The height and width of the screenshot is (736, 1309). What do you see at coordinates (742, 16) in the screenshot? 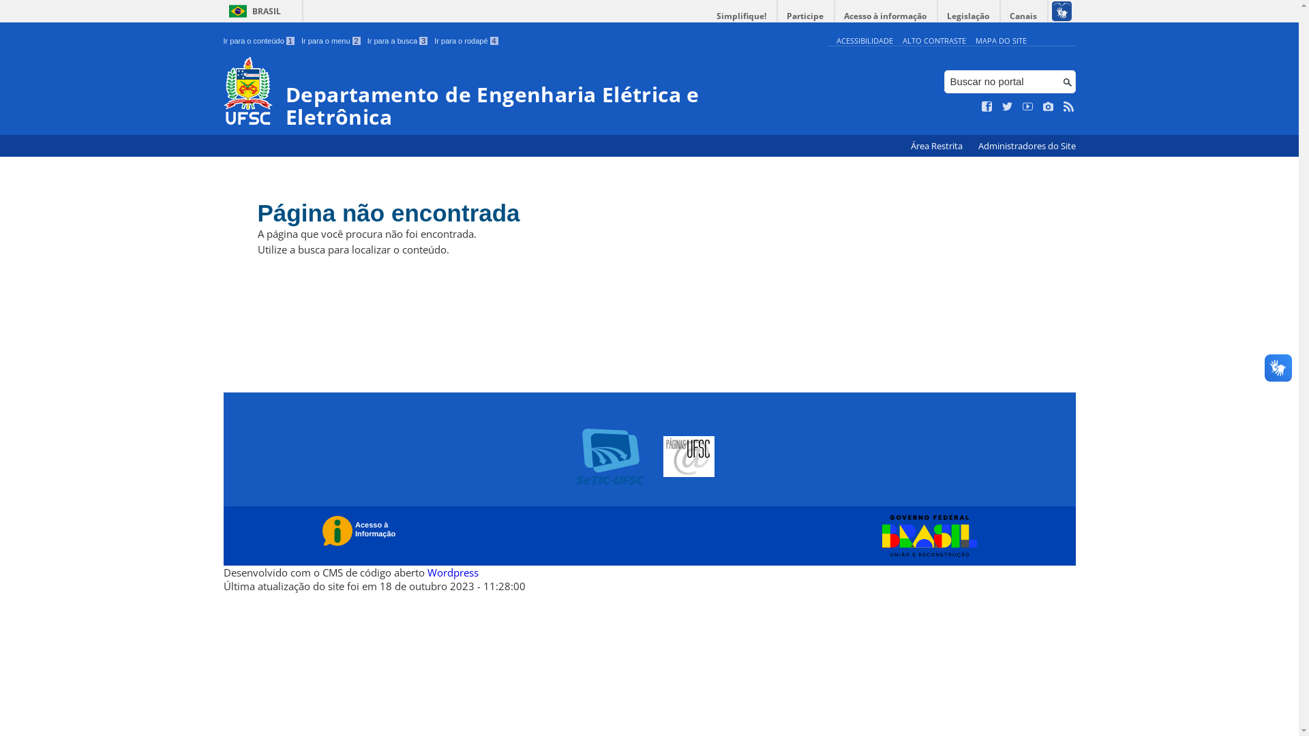
I see `Simplifique!` at bounding box center [742, 16].